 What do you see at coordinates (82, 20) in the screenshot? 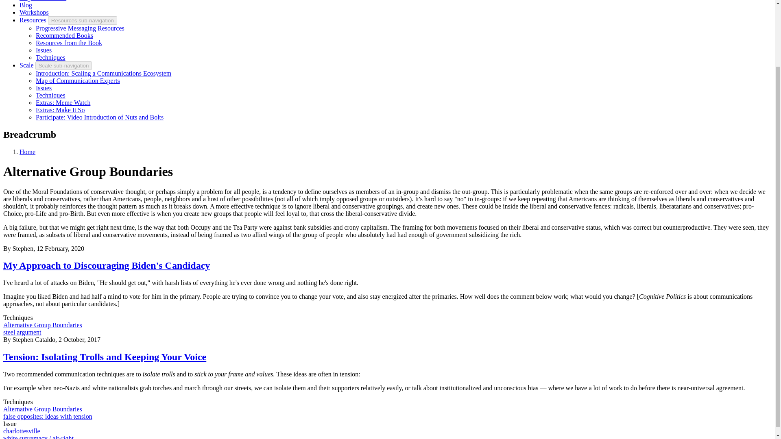
I see `Resources sub-navigation` at bounding box center [82, 20].